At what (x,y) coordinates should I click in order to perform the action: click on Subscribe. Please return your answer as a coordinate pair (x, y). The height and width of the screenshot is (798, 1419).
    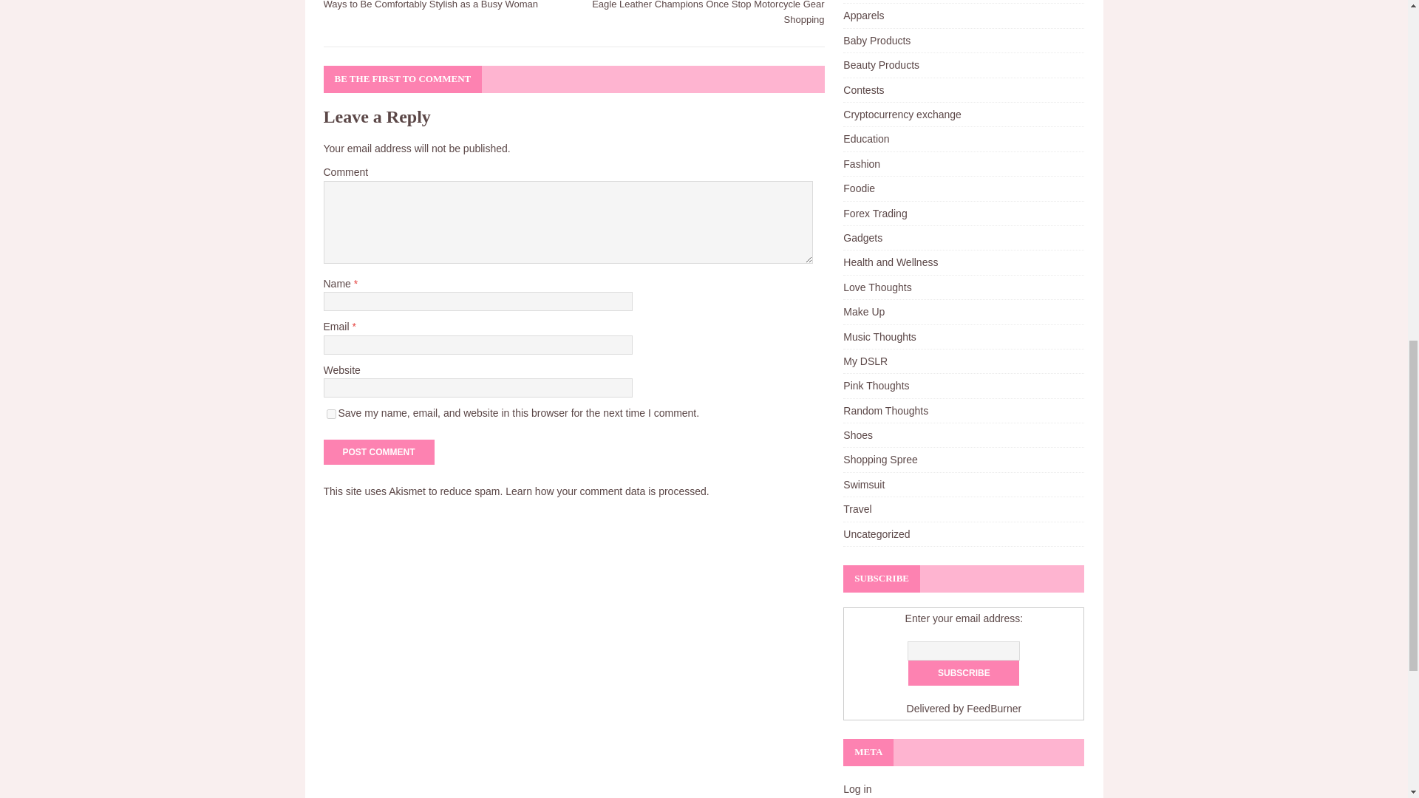
    Looking at the image, I should click on (963, 672).